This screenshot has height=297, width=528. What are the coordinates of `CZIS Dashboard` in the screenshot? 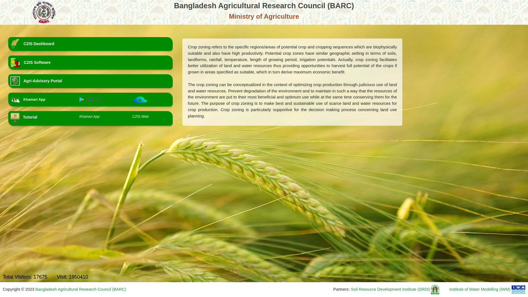 It's located at (90, 44).